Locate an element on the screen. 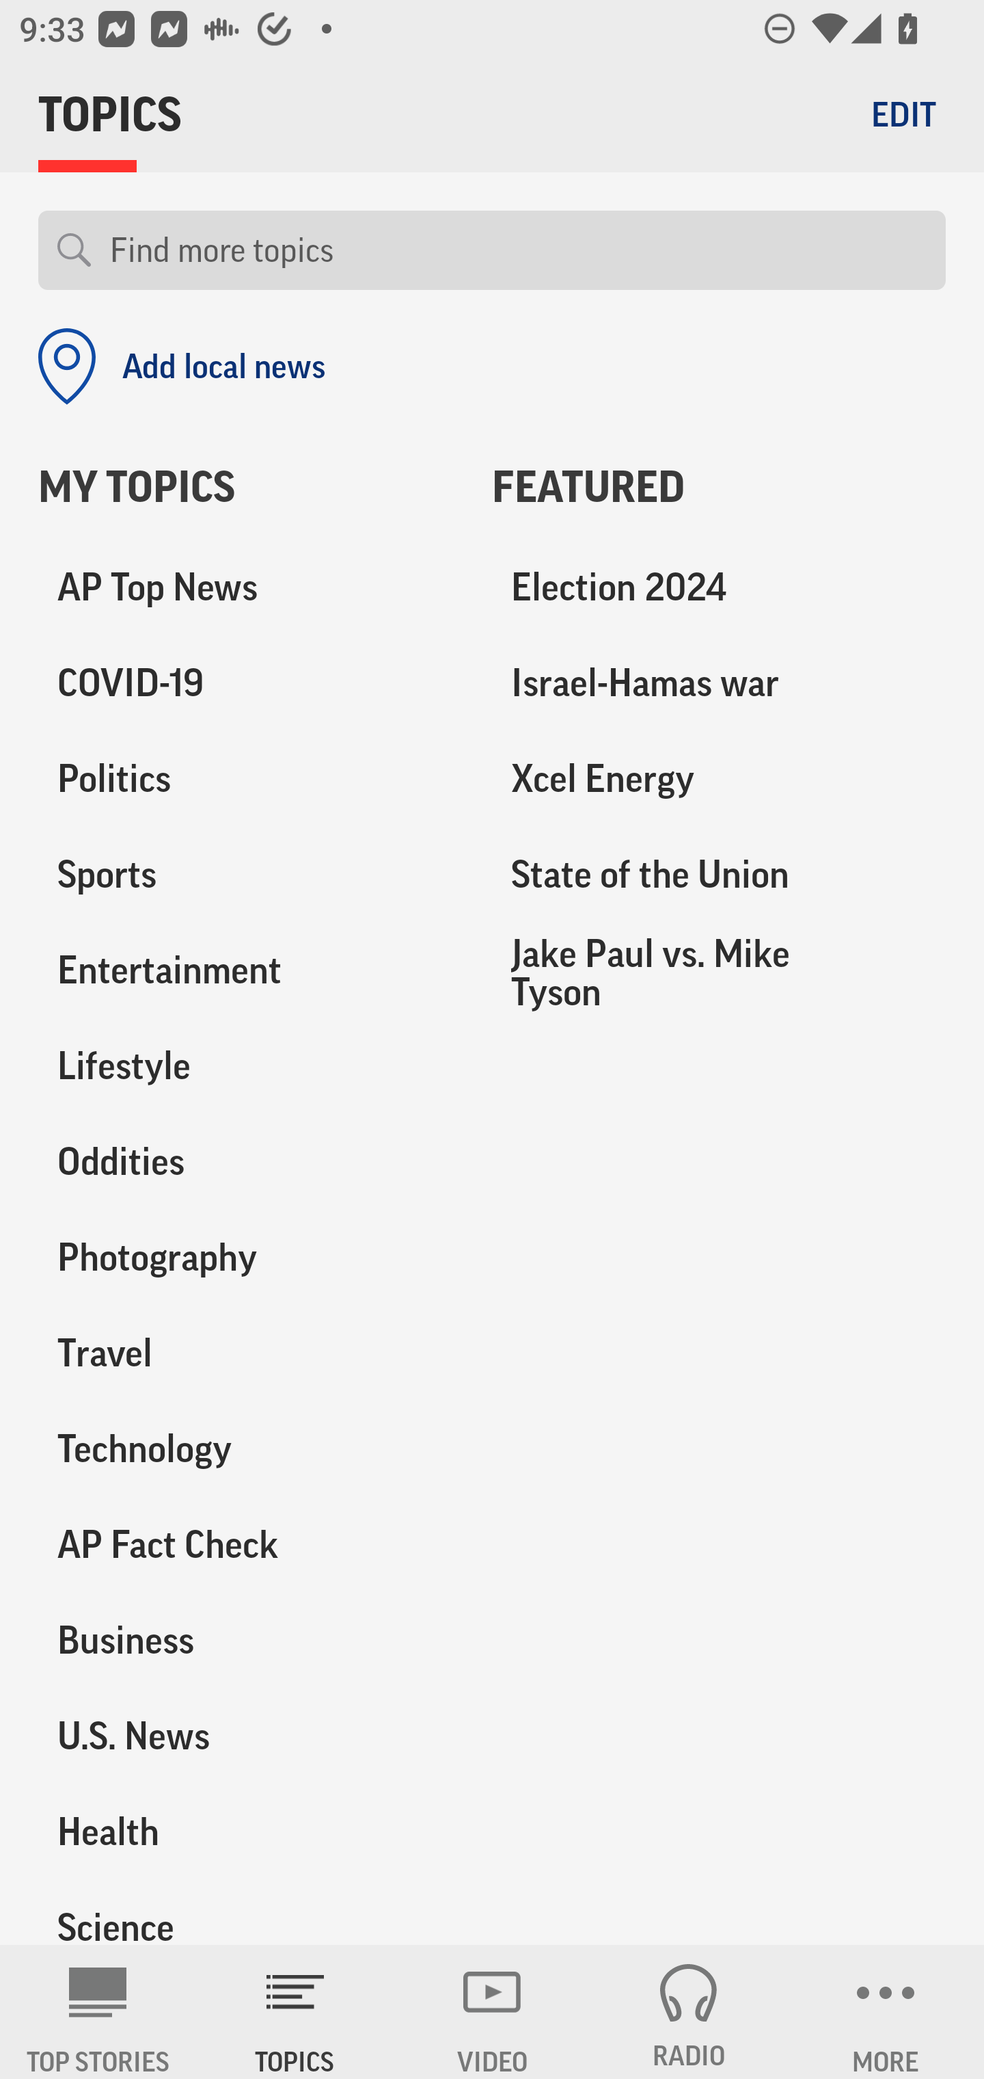 The width and height of the screenshot is (984, 2079). Business is located at coordinates (246, 1640).